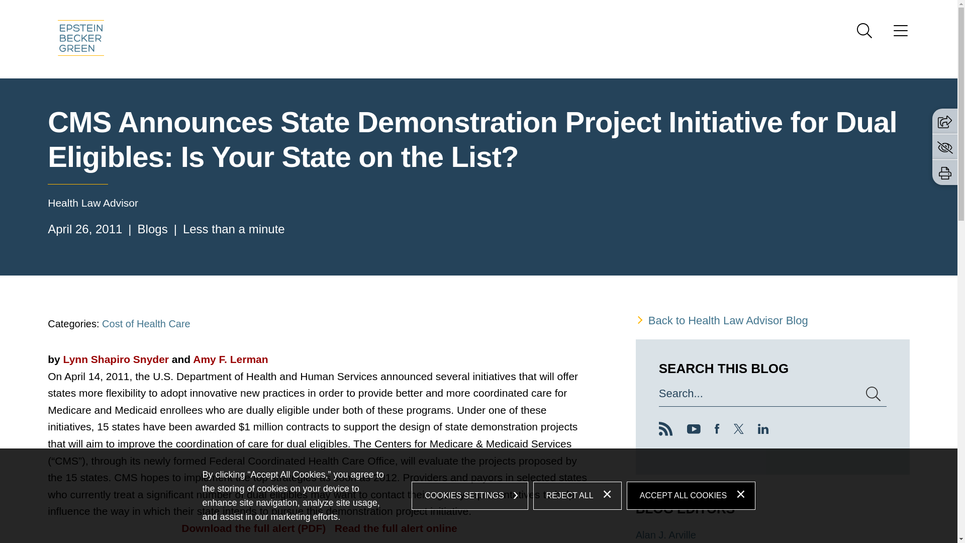  I want to click on Cost of Health Care, so click(146, 323).